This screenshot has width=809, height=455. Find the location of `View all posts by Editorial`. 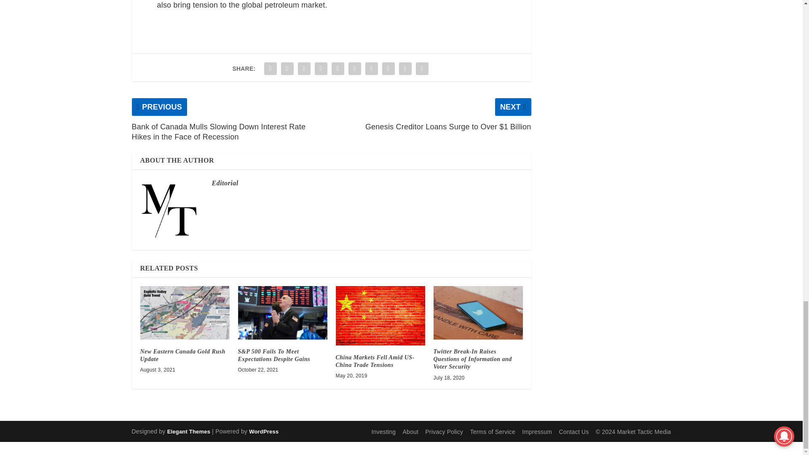

View all posts by Editorial is located at coordinates (224, 183).